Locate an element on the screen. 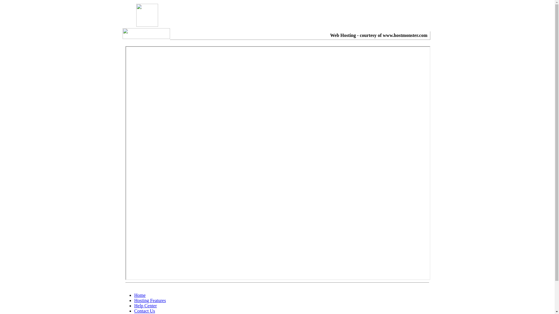 Image resolution: width=559 pixels, height=314 pixels. Help Center is located at coordinates (146, 306).